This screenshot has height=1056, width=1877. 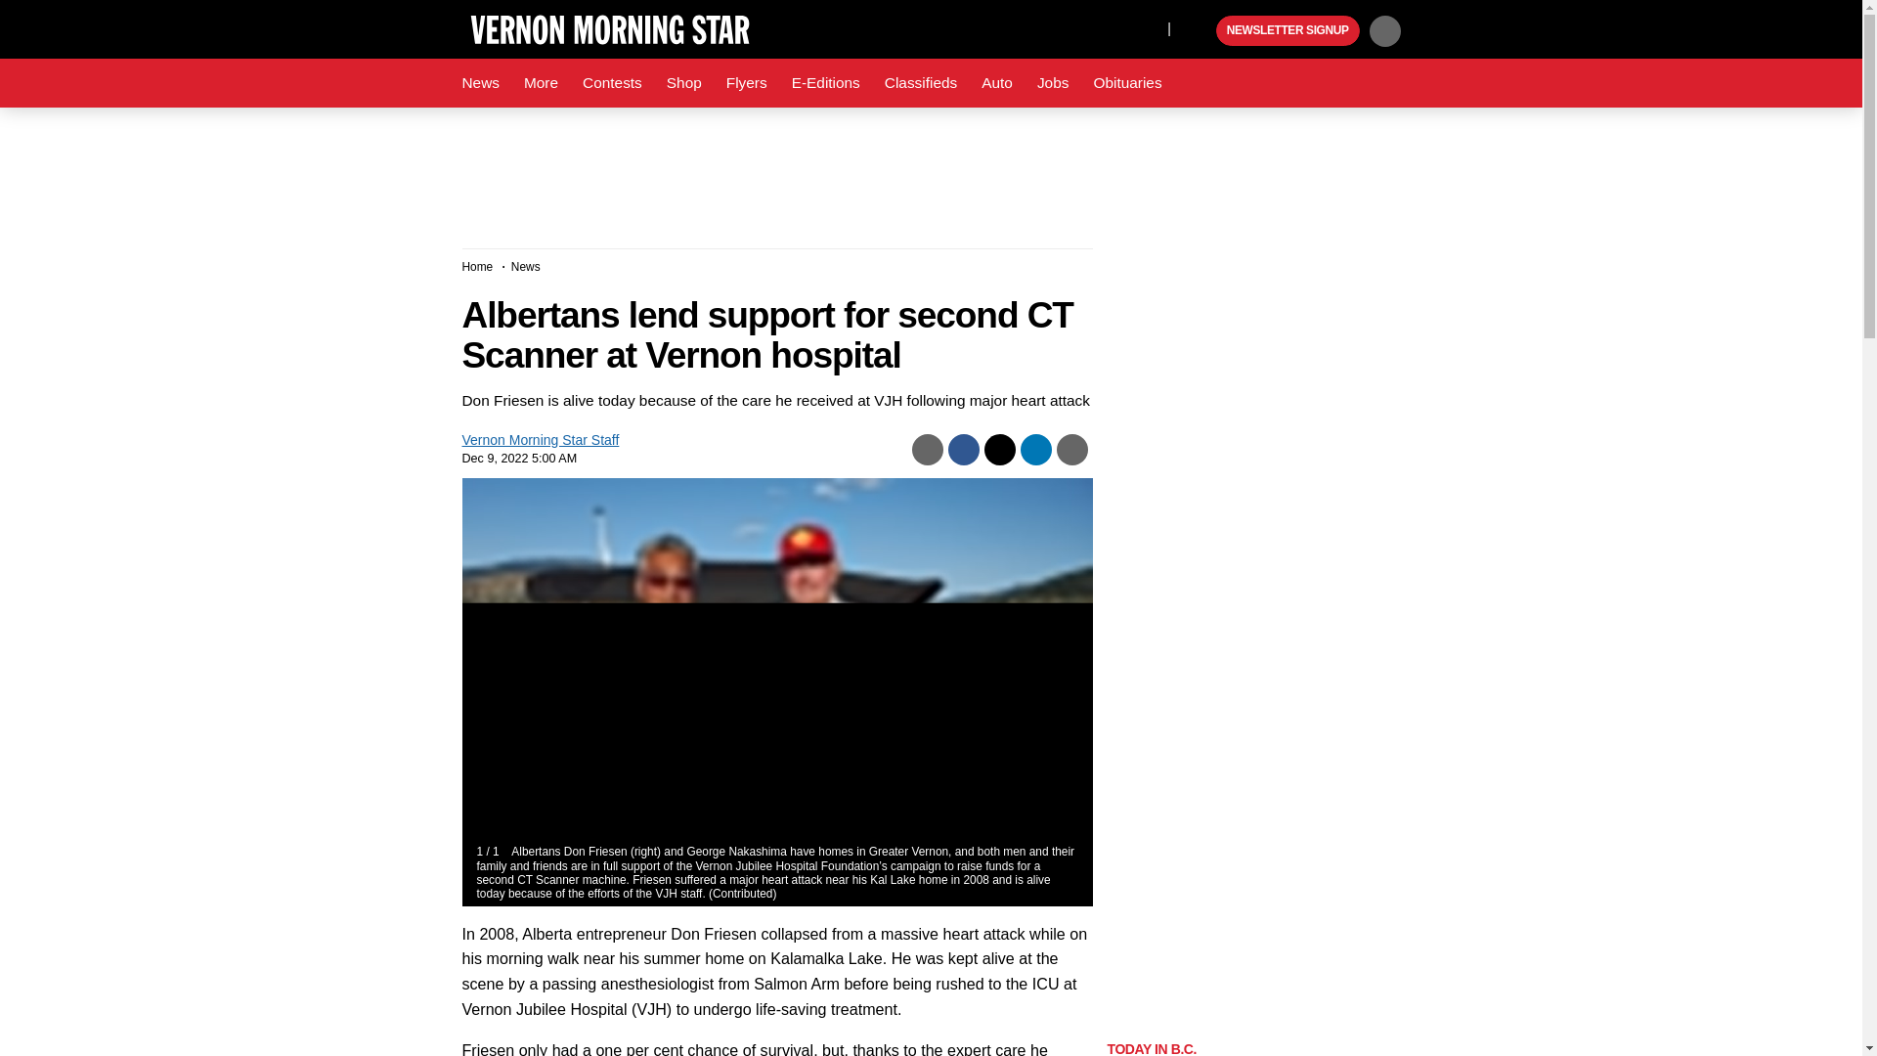 What do you see at coordinates (1147, 27) in the screenshot?
I see `X` at bounding box center [1147, 27].